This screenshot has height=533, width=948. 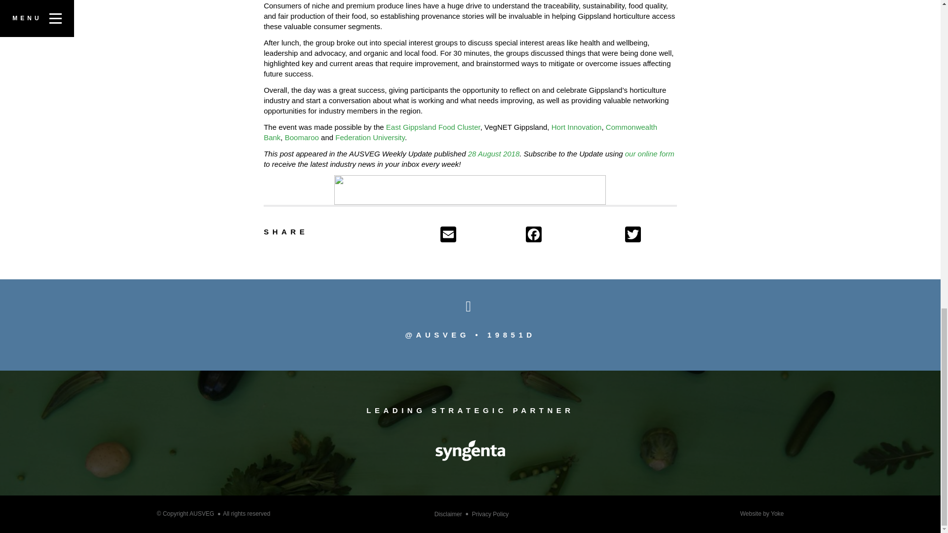 What do you see at coordinates (573, 235) in the screenshot?
I see `Facebook` at bounding box center [573, 235].